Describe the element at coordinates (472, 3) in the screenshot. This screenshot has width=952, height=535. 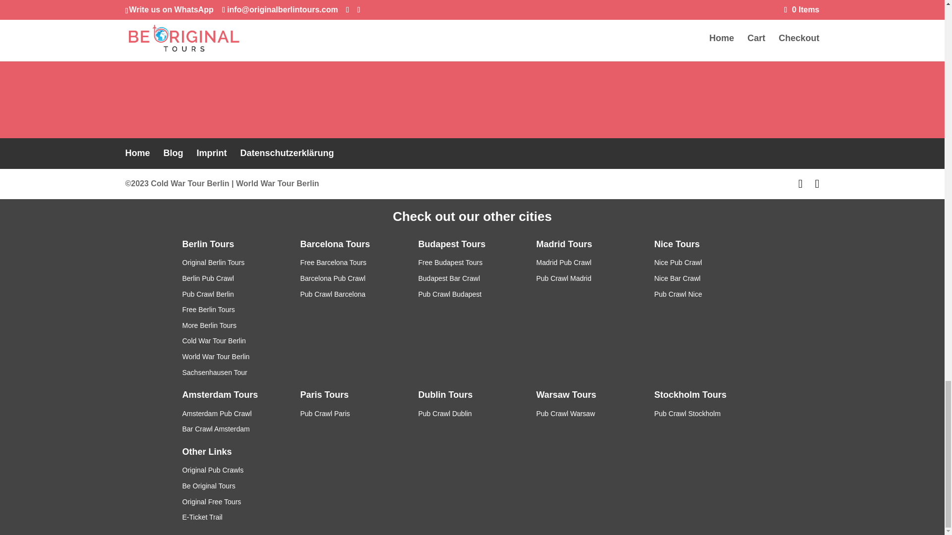
I see `Book Your Cold War Tour Now` at that location.